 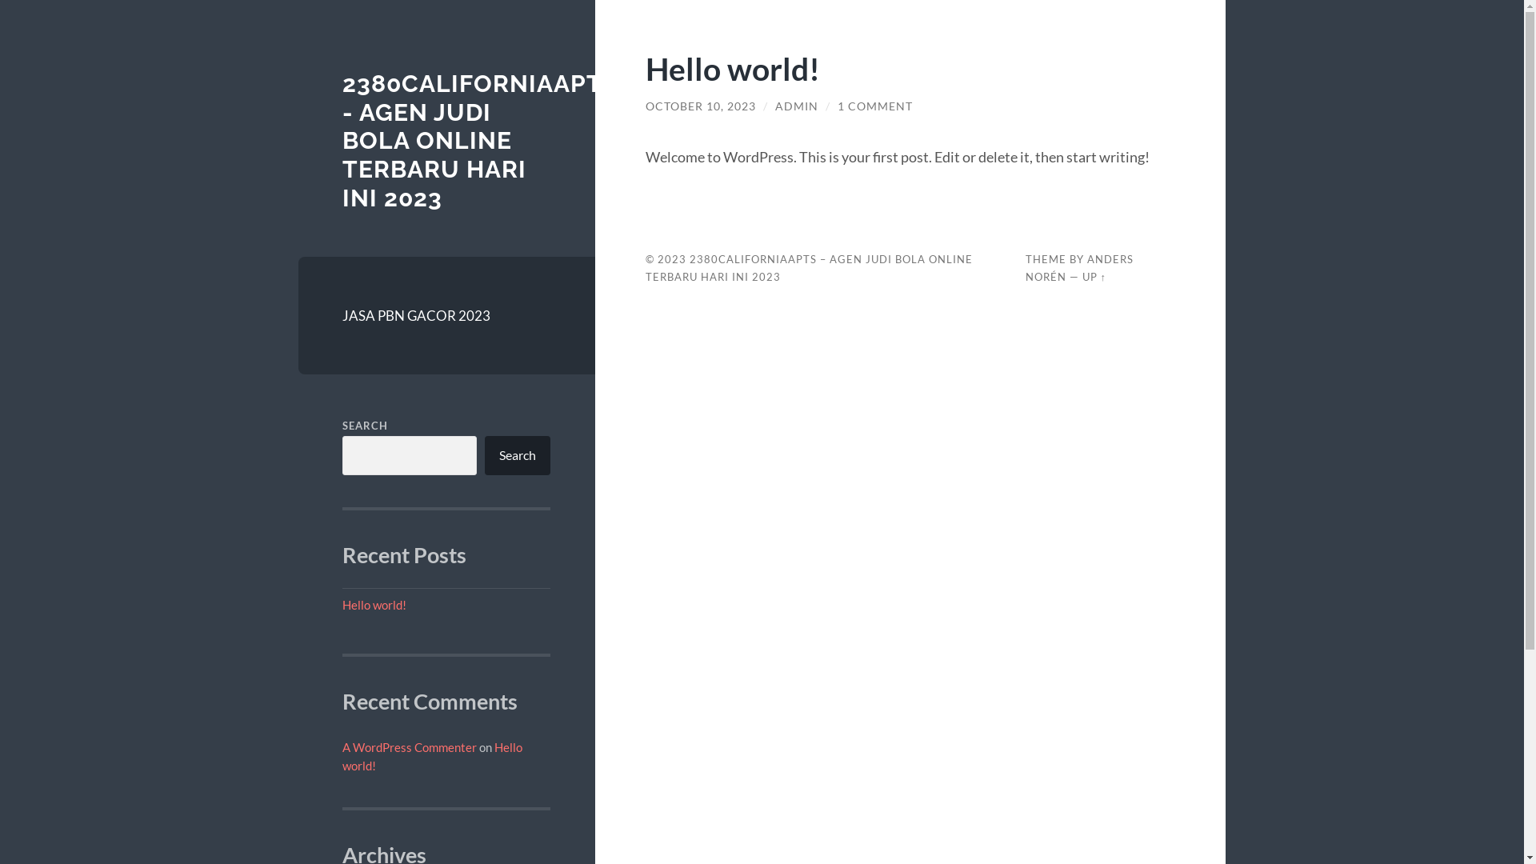 I want to click on JASA PBN GACOR 2023, so click(x=446, y=316).